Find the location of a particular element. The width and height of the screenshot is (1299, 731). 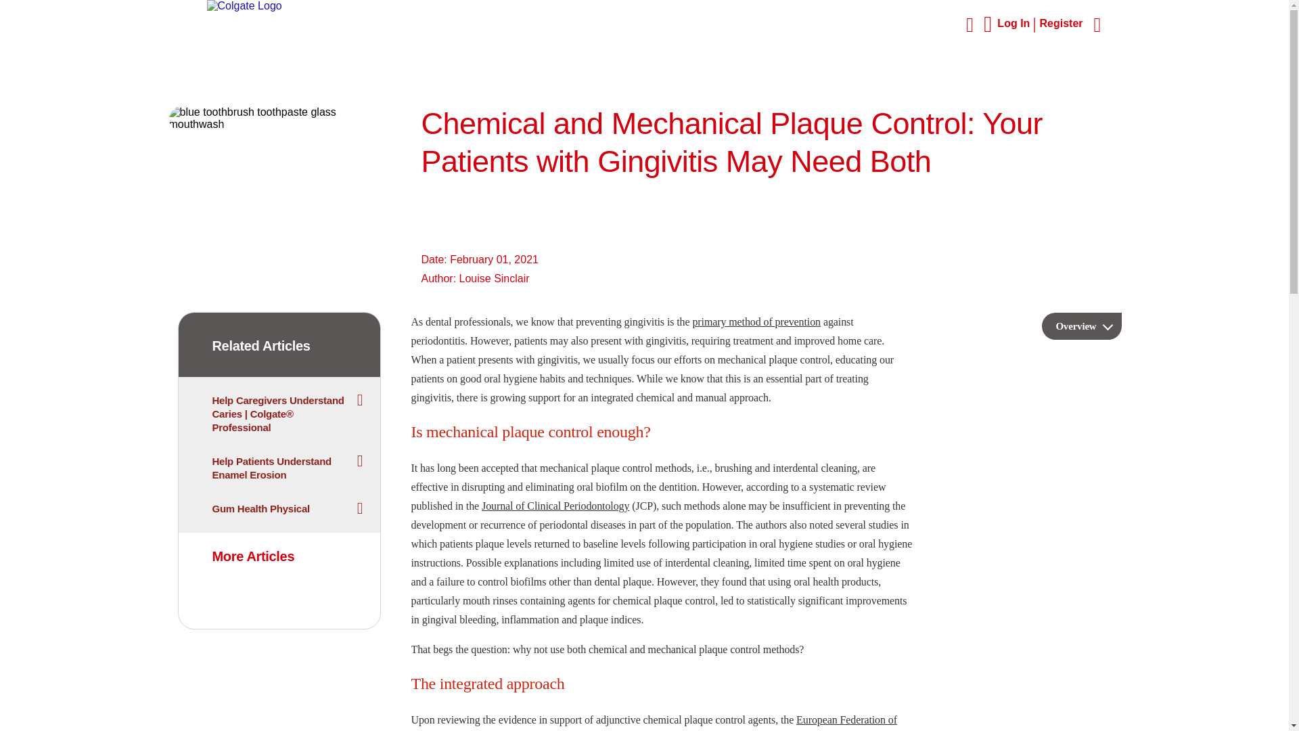

blue toothbrush toothpaste glass mouthwash is located at coordinates (279, 118).